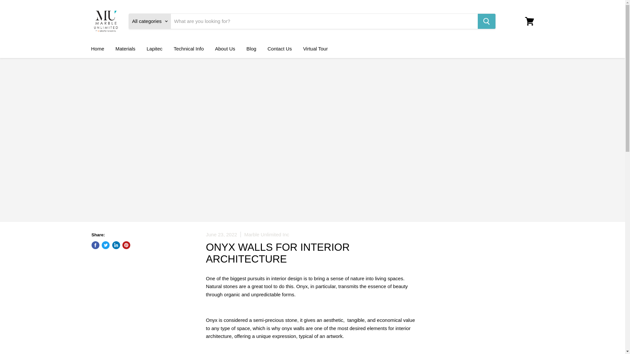 Image resolution: width=630 pixels, height=354 pixels. What do you see at coordinates (251, 49) in the screenshot?
I see `Blog` at bounding box center [251, 49].